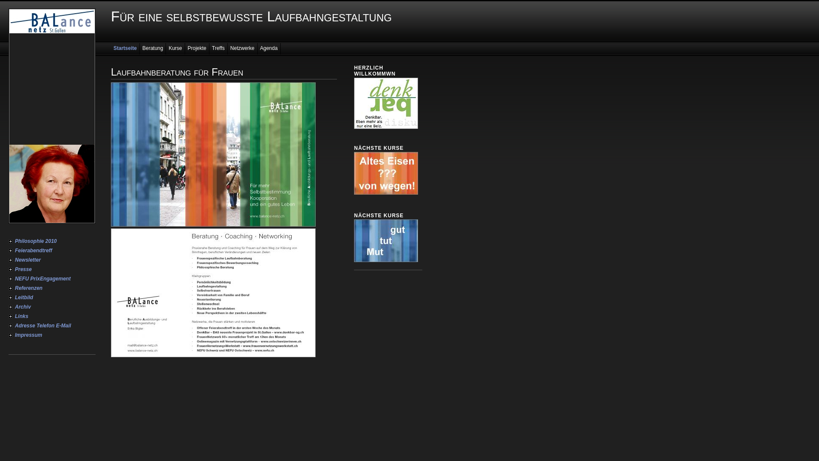 This screenshot has height=461, width=819. Describe the element at coordinates (52, 241) in the screenshot. I see `Philosophie 2010` at that location.